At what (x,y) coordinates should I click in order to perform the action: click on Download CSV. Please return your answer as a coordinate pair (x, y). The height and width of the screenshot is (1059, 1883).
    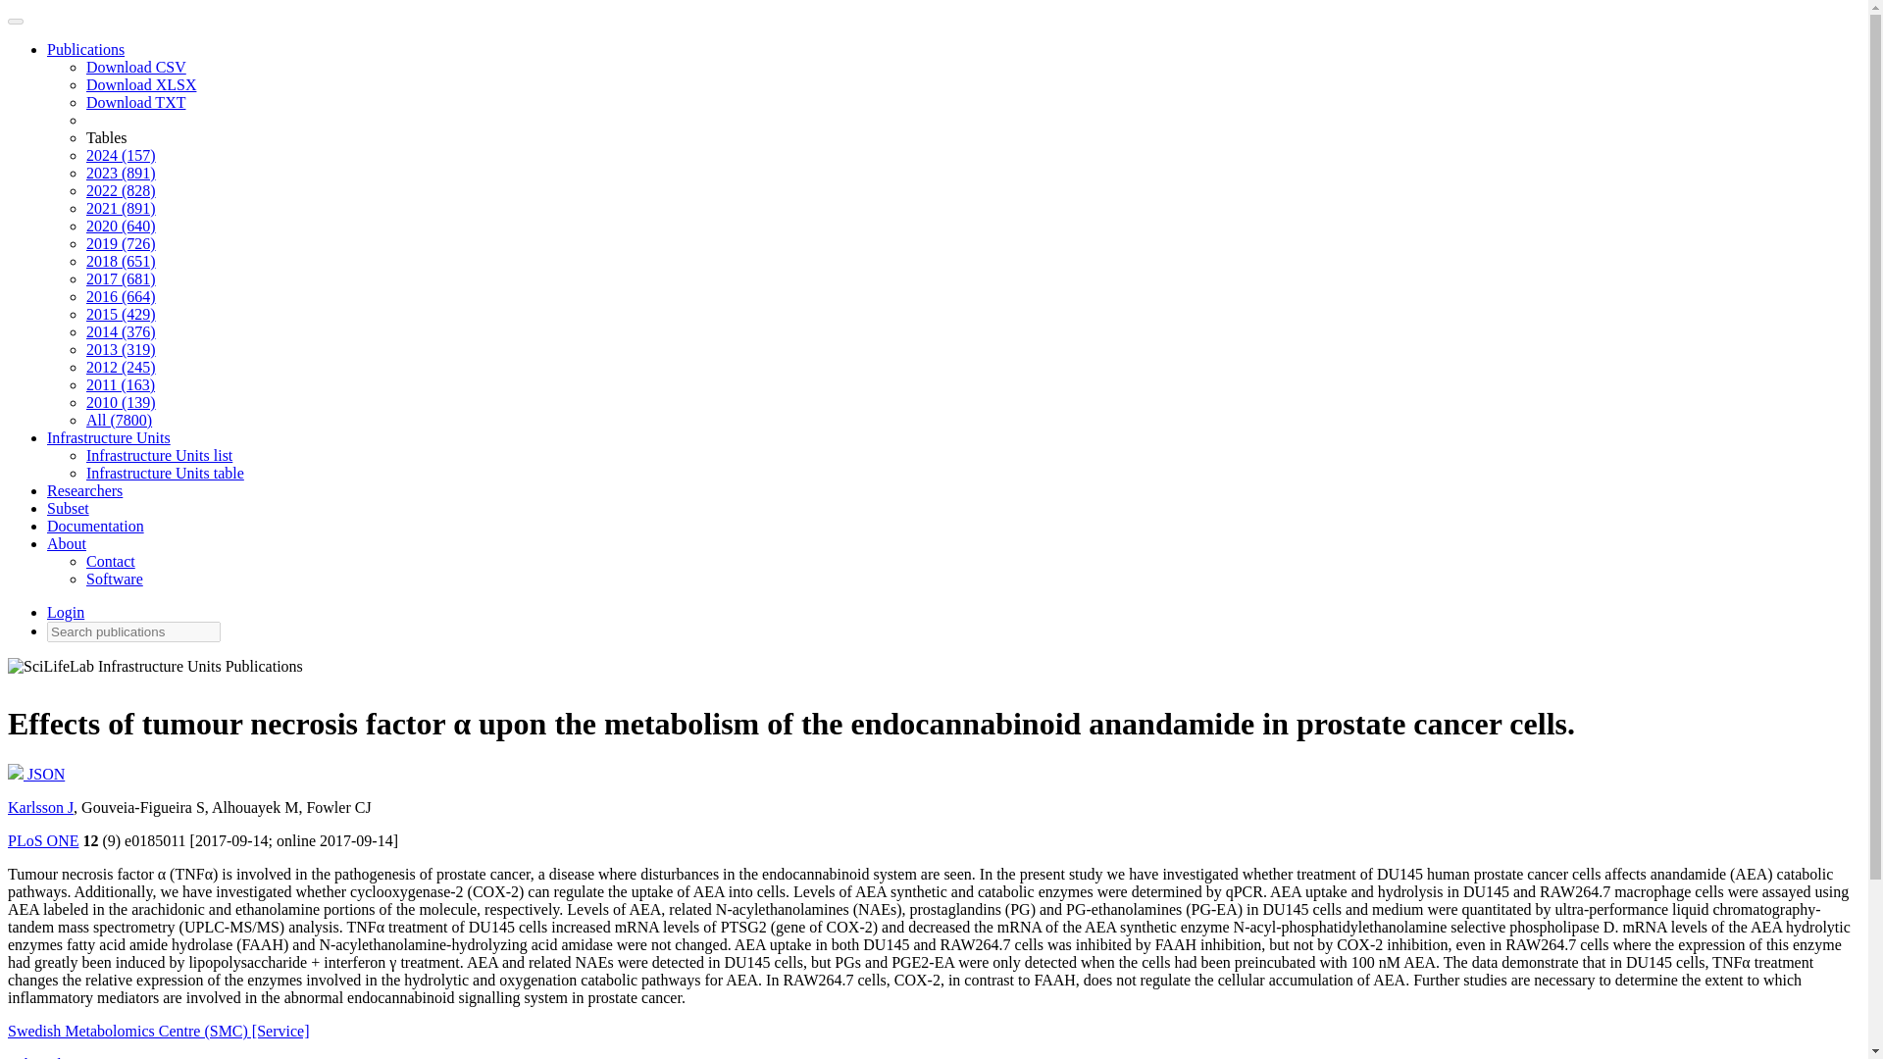
    Looking at the image, I should click on (136, 67).